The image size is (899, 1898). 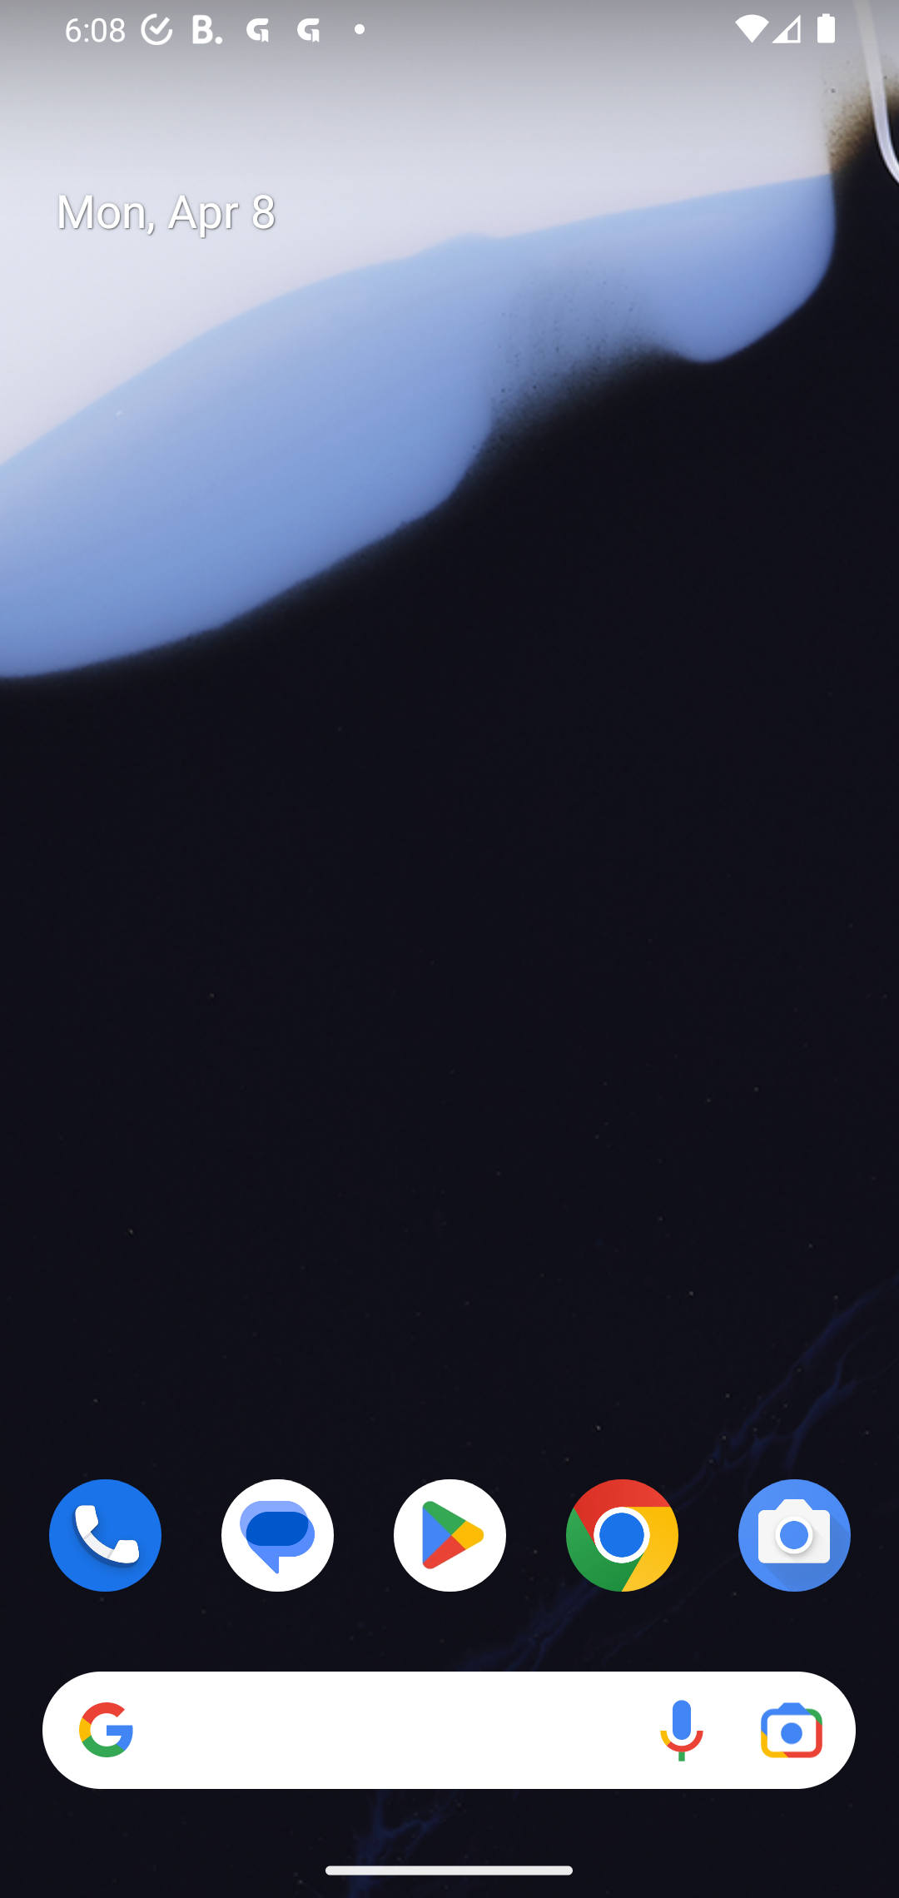 What do you see at coordinates (278, 1535) in the screenshot?
I see `Messages` at bounding box center [278, 1535].